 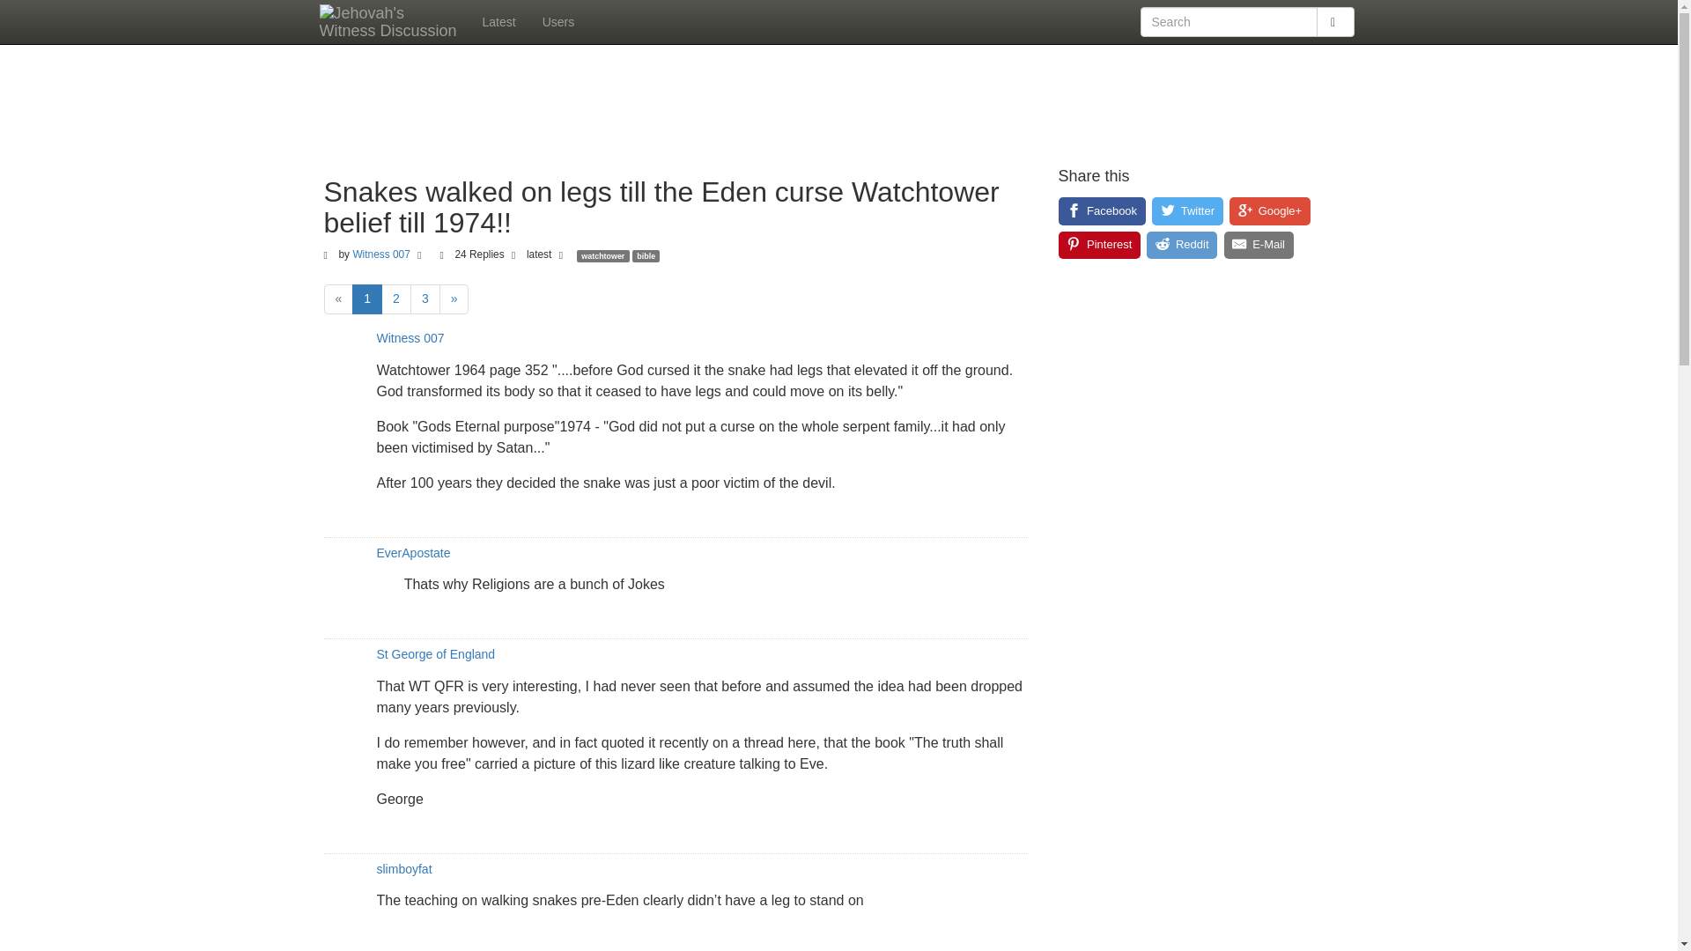 I want to click on next, so click(x=454, y=299).